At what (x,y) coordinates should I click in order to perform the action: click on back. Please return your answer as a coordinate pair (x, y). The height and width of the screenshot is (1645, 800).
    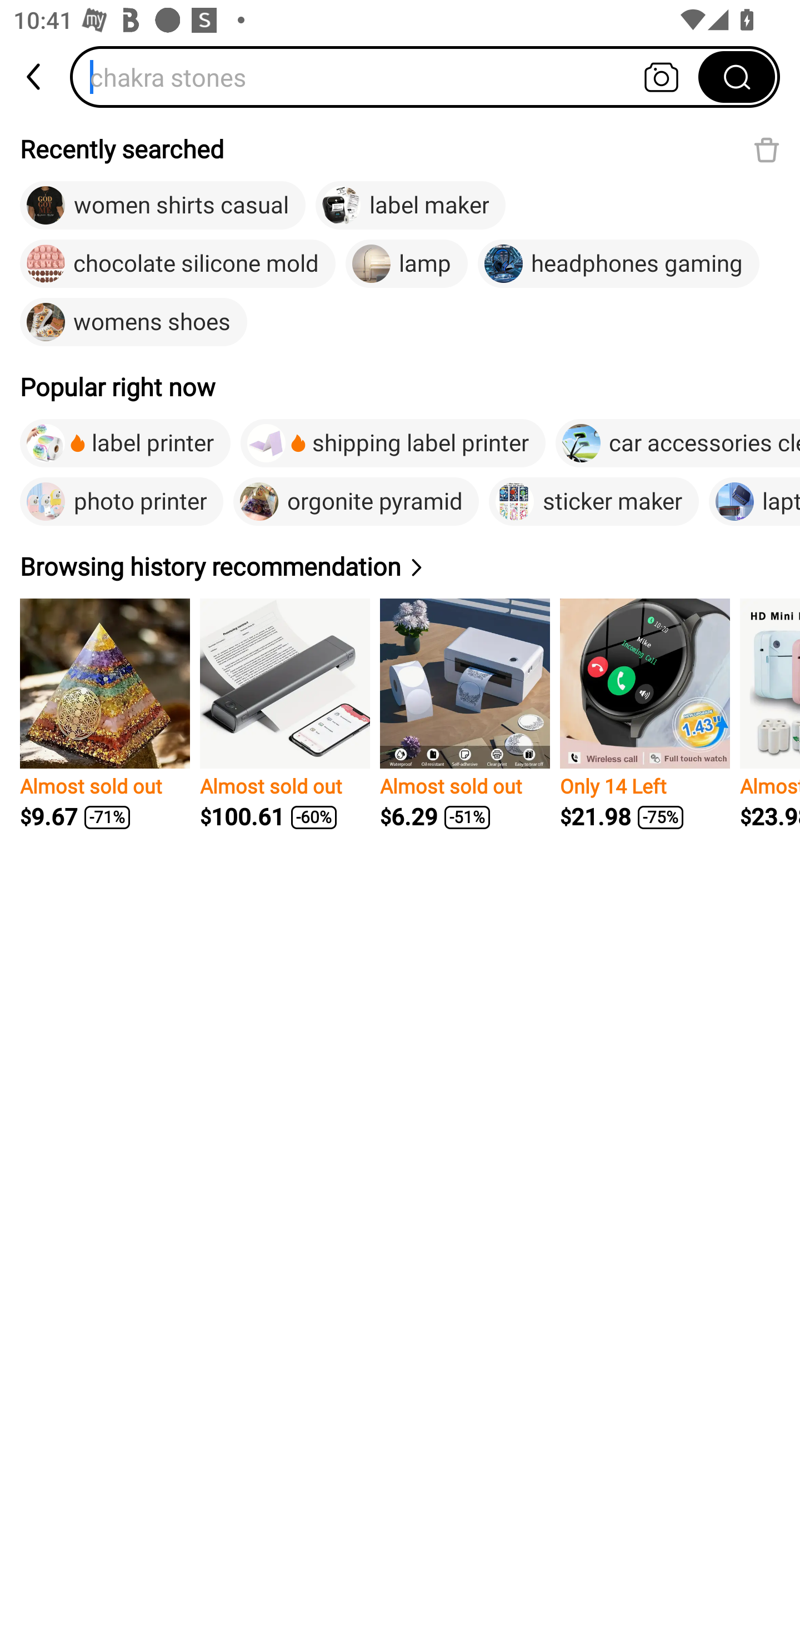
    Looking at the image, I should click on (35, 77).